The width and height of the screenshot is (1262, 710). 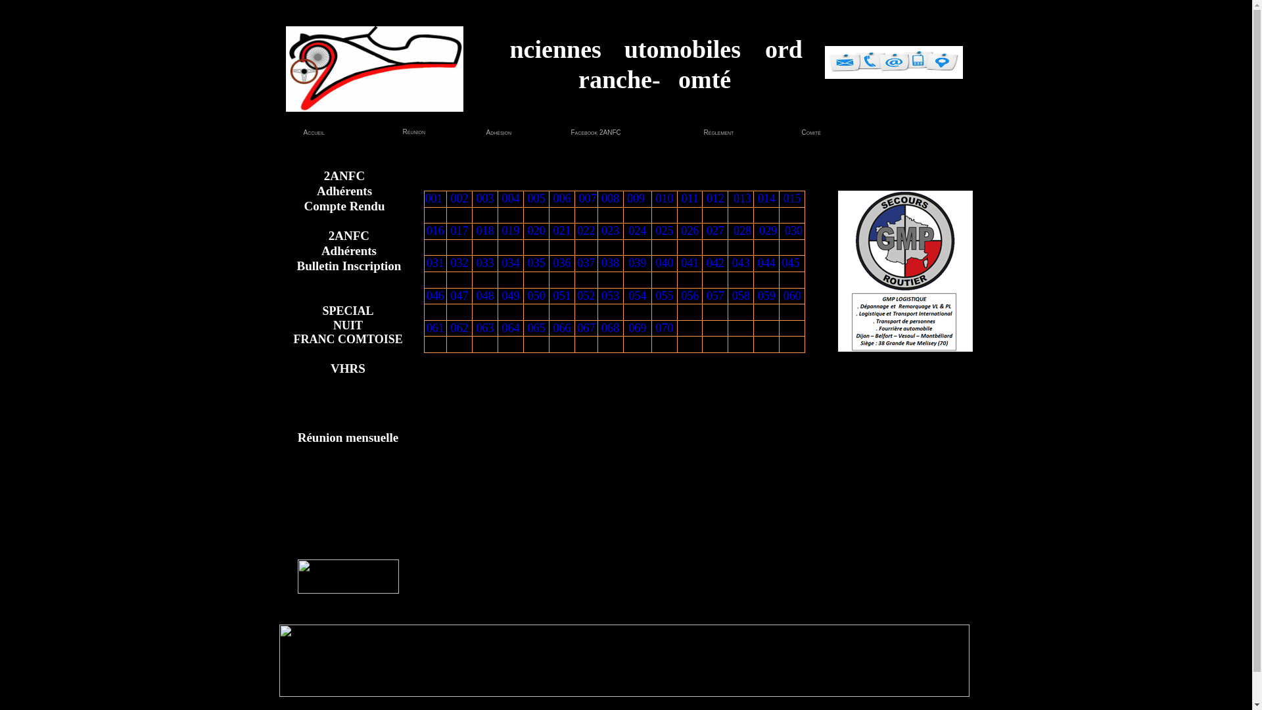 What do you see at coordinates (586, 231) in the screenshot?
I see `022` at bounding box center [586, 231].